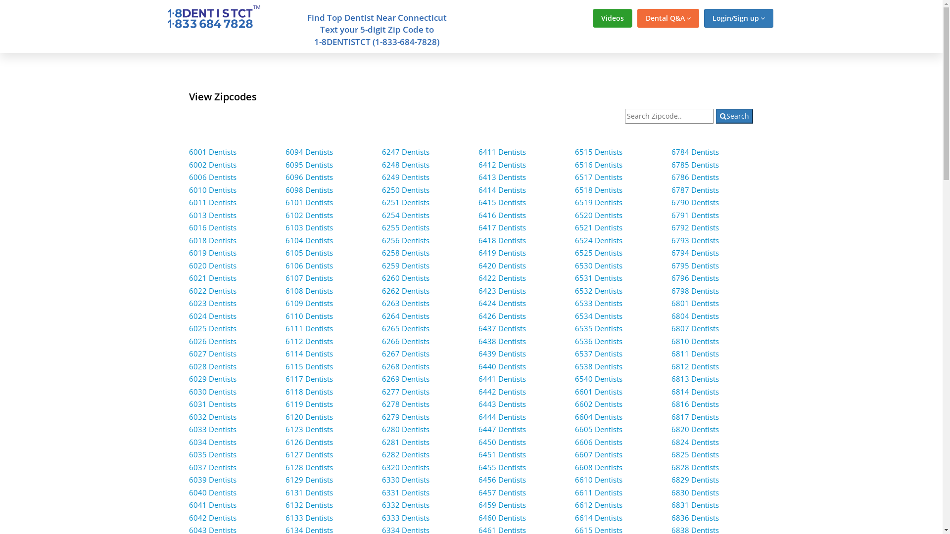  Describe the element at coordinates (309, 328) in the screenshot. I see `6111 Dentists` at that location.